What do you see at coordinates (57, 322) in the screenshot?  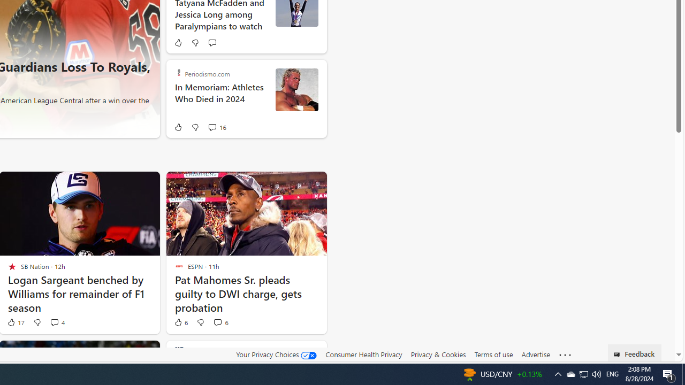 I see `View comments 4 Comment` at bounding box center [57, 322].